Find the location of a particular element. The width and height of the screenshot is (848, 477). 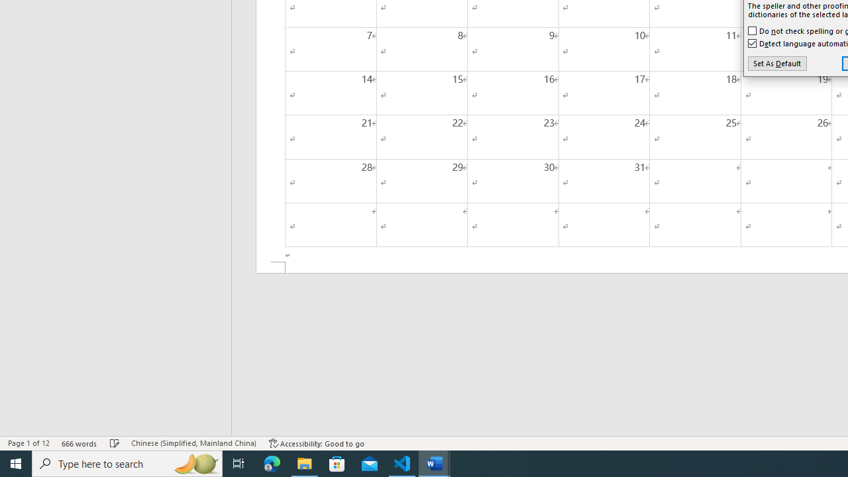

Word Count 666 words is located at coordinates (79, 443).